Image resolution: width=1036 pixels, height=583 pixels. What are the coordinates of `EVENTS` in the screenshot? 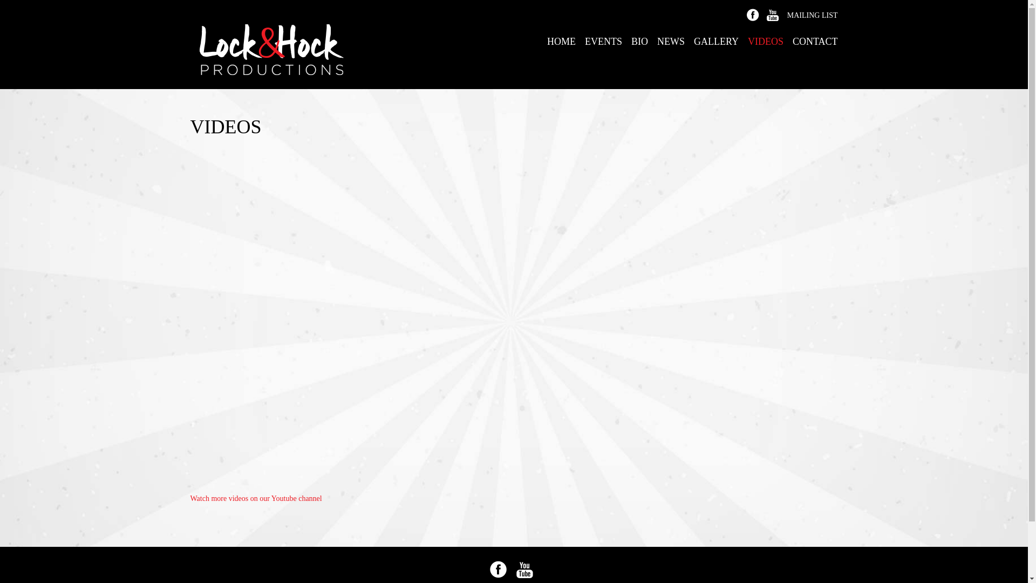 It's located at (603, 42).